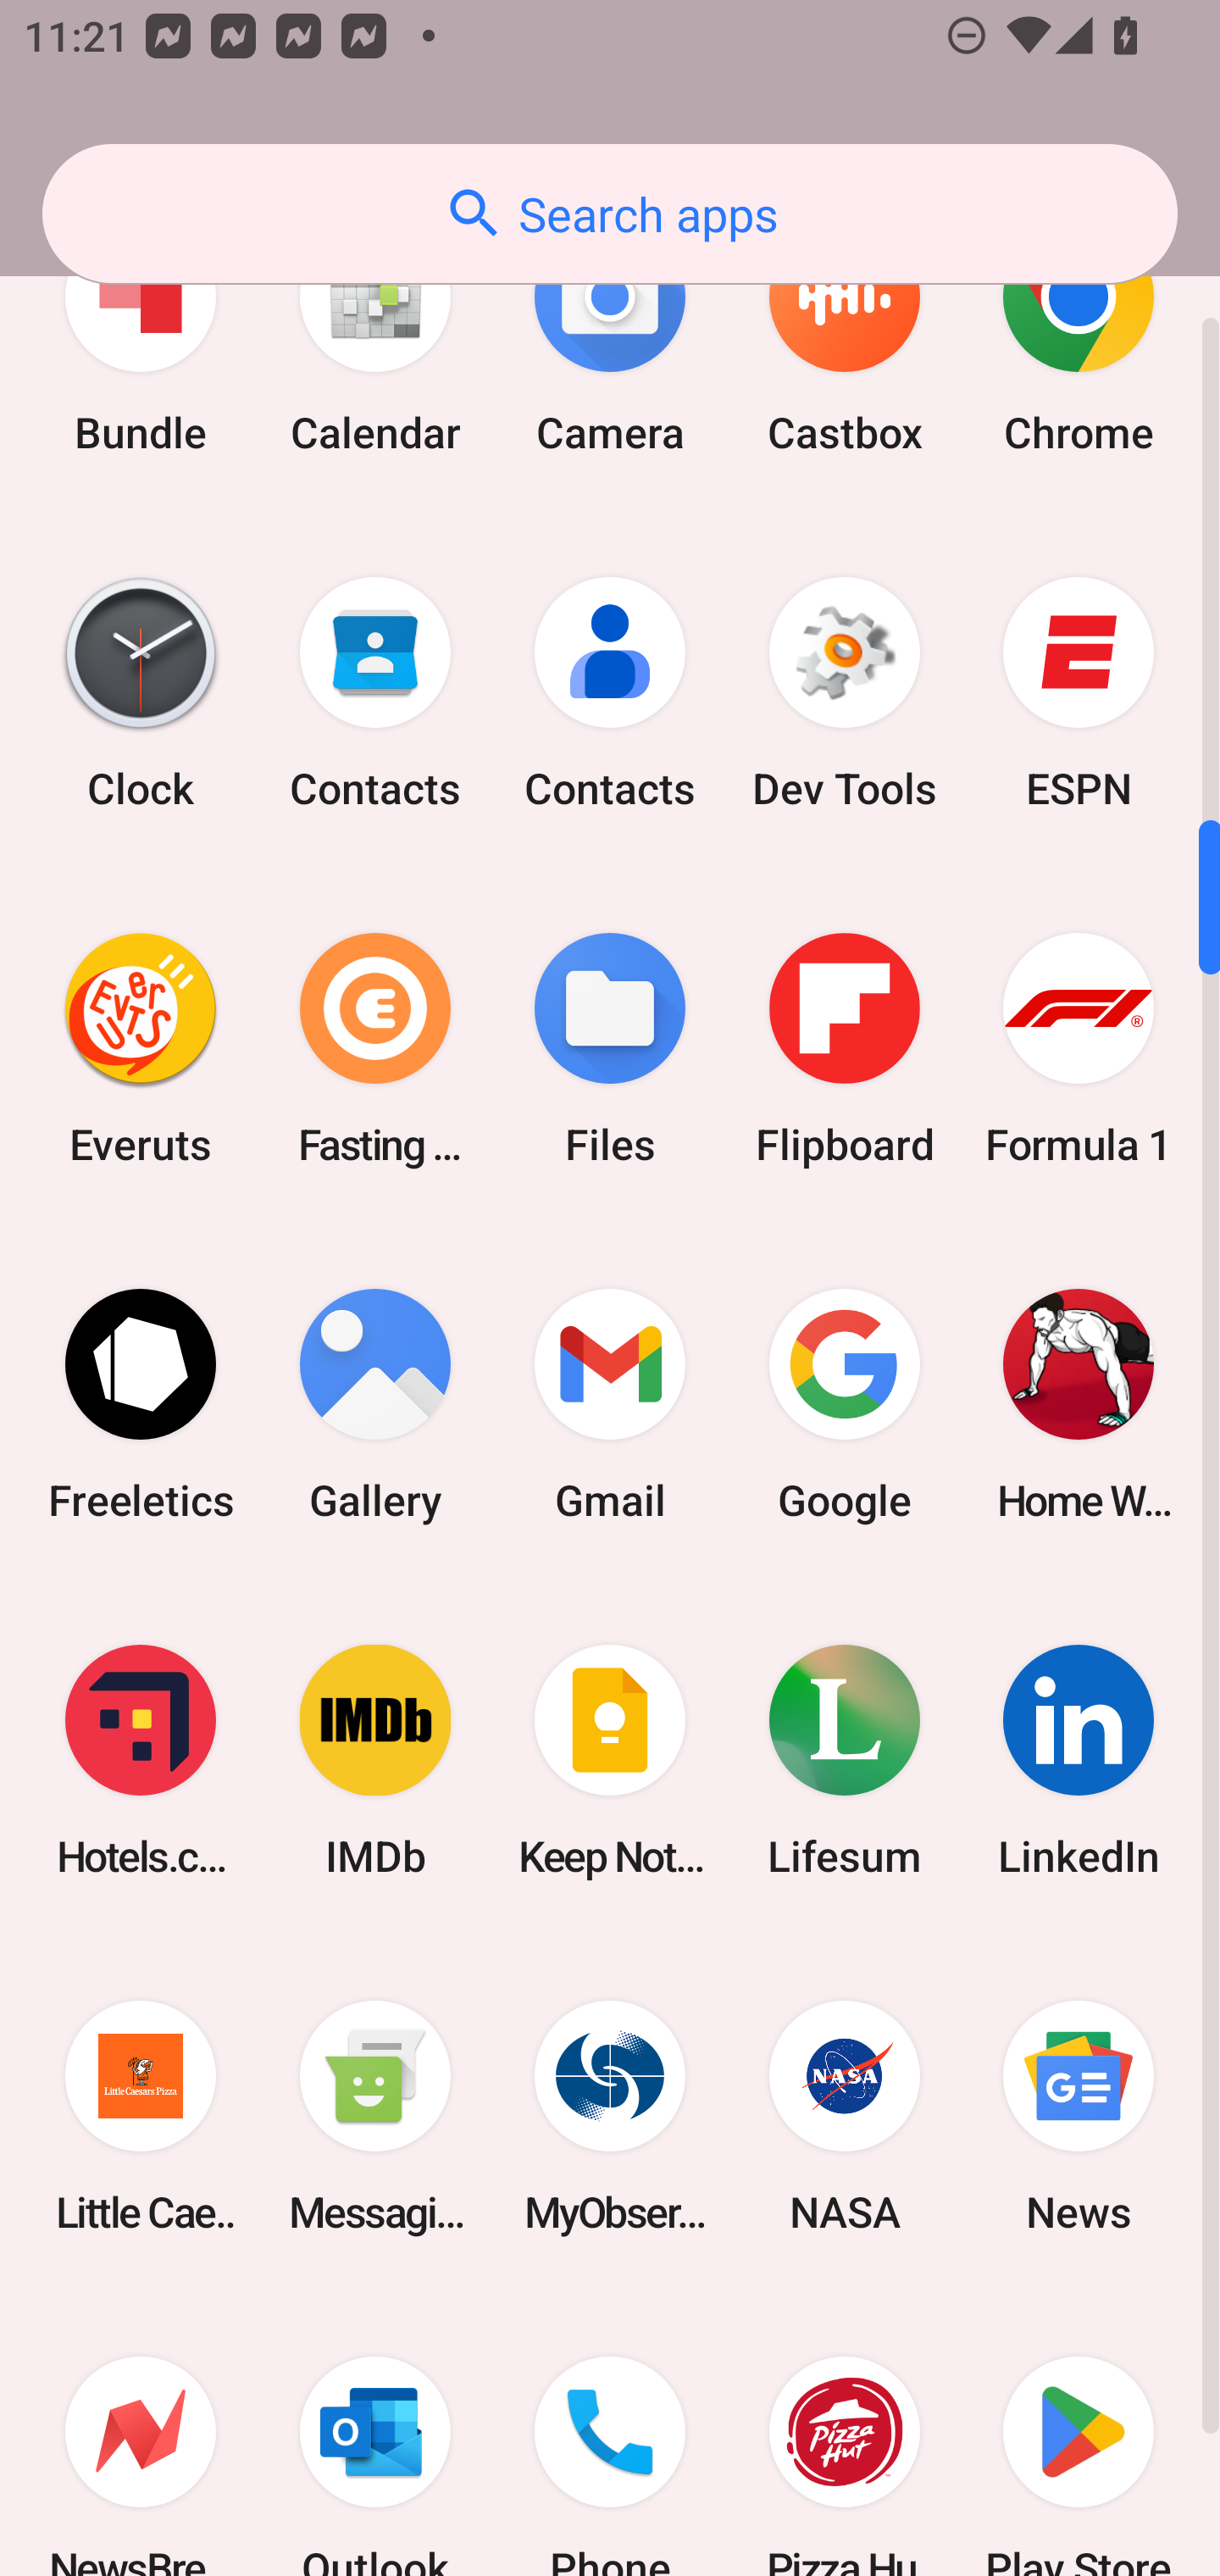 Image resolution: width=1220 pixels, height=2576 pixels. I want to click on Camera, so click(610, 342).